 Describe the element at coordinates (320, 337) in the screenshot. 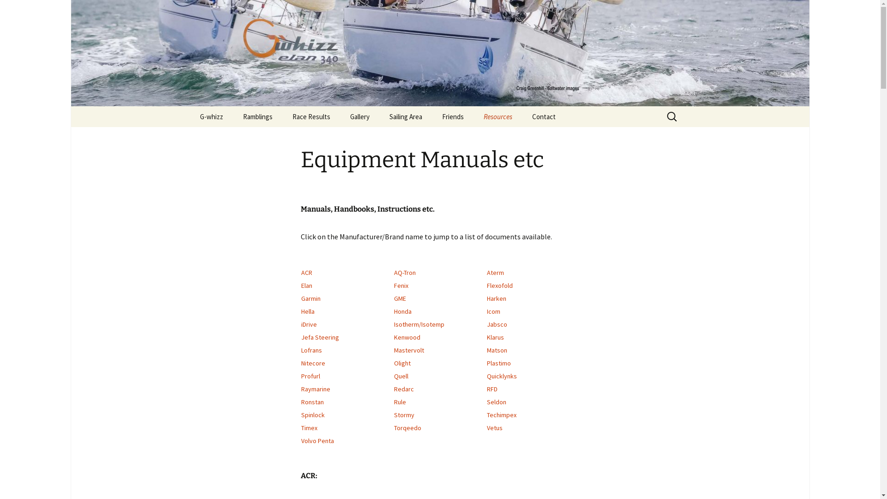

I see `Jefa Steering` at that location.